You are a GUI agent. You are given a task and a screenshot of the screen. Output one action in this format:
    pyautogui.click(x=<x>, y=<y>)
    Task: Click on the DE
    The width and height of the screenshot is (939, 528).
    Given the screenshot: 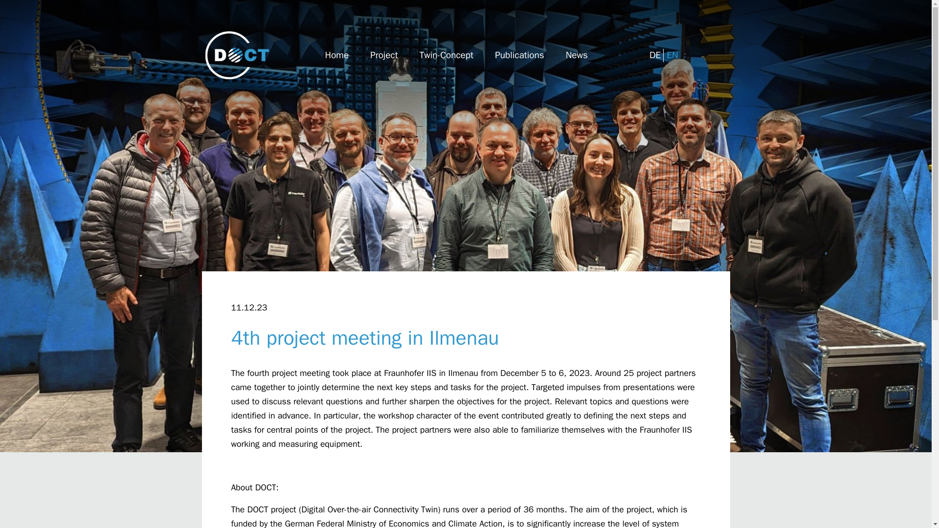 What is the action you would take?
    pyautogui.click(x=655, y=55)
    